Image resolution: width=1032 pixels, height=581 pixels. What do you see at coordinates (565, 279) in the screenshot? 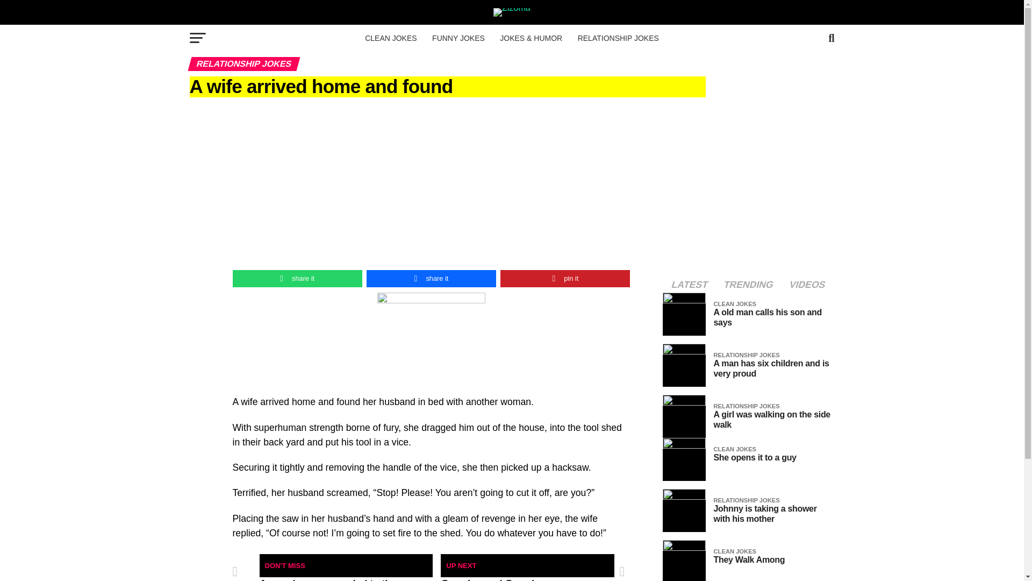
I see `Submit this to Pinterest` at bounding box center [565, 279].